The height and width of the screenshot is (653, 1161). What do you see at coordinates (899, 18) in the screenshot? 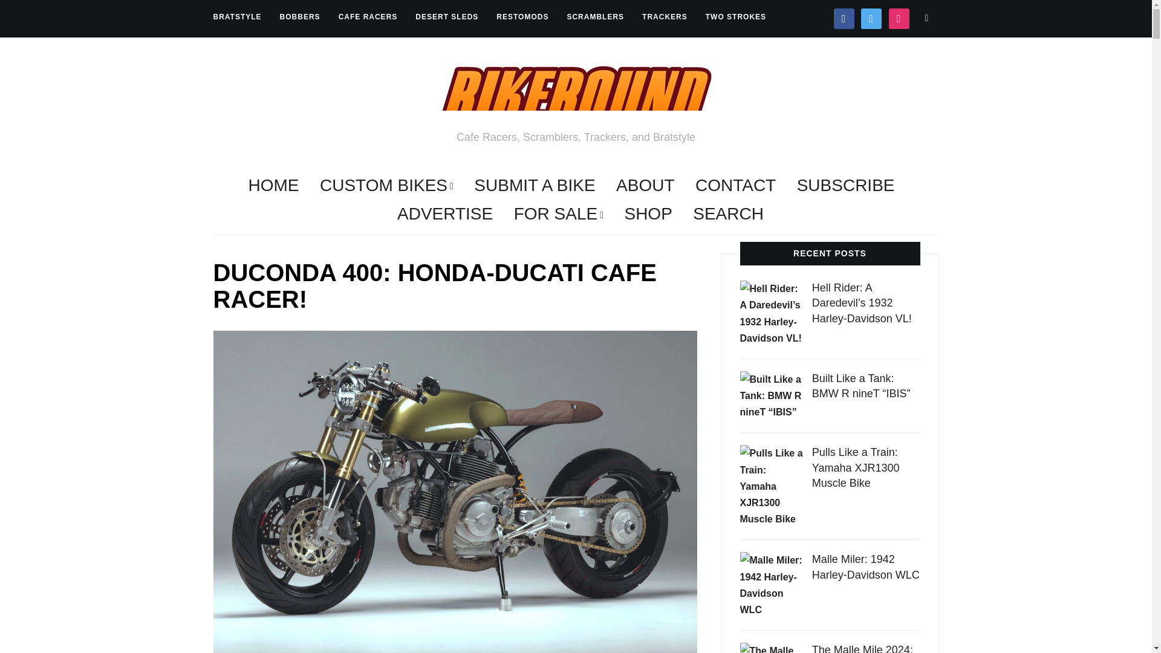
I see `INSTAGRAM` at bounding box center [899, 18].